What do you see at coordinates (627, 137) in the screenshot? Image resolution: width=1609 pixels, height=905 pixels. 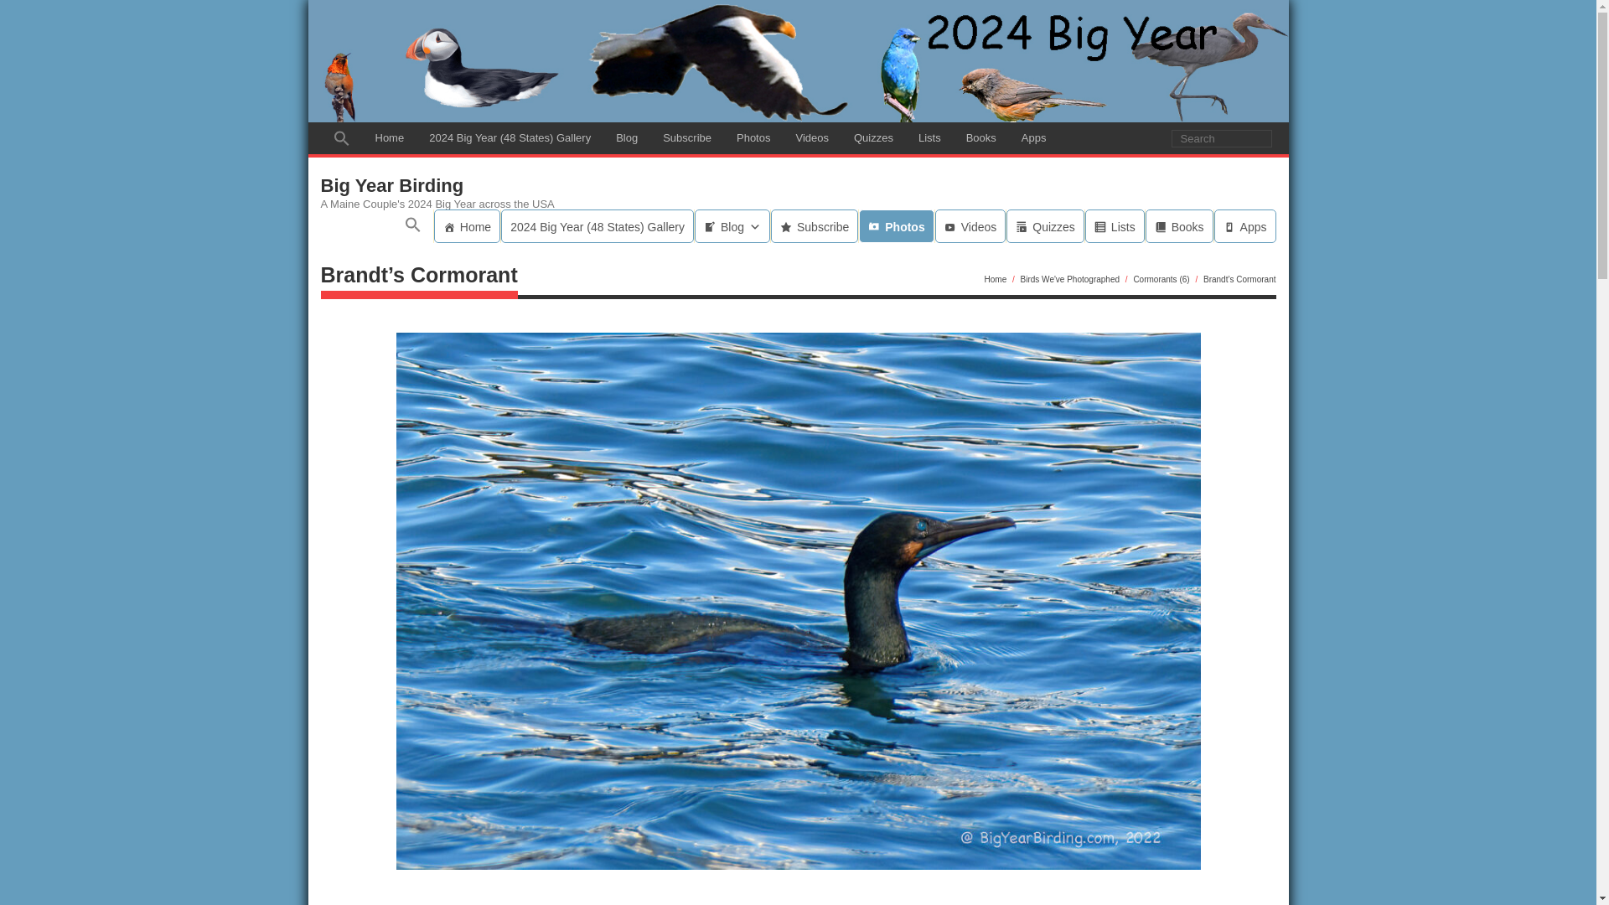 I see `Blog` at bounding box center [627, 137].